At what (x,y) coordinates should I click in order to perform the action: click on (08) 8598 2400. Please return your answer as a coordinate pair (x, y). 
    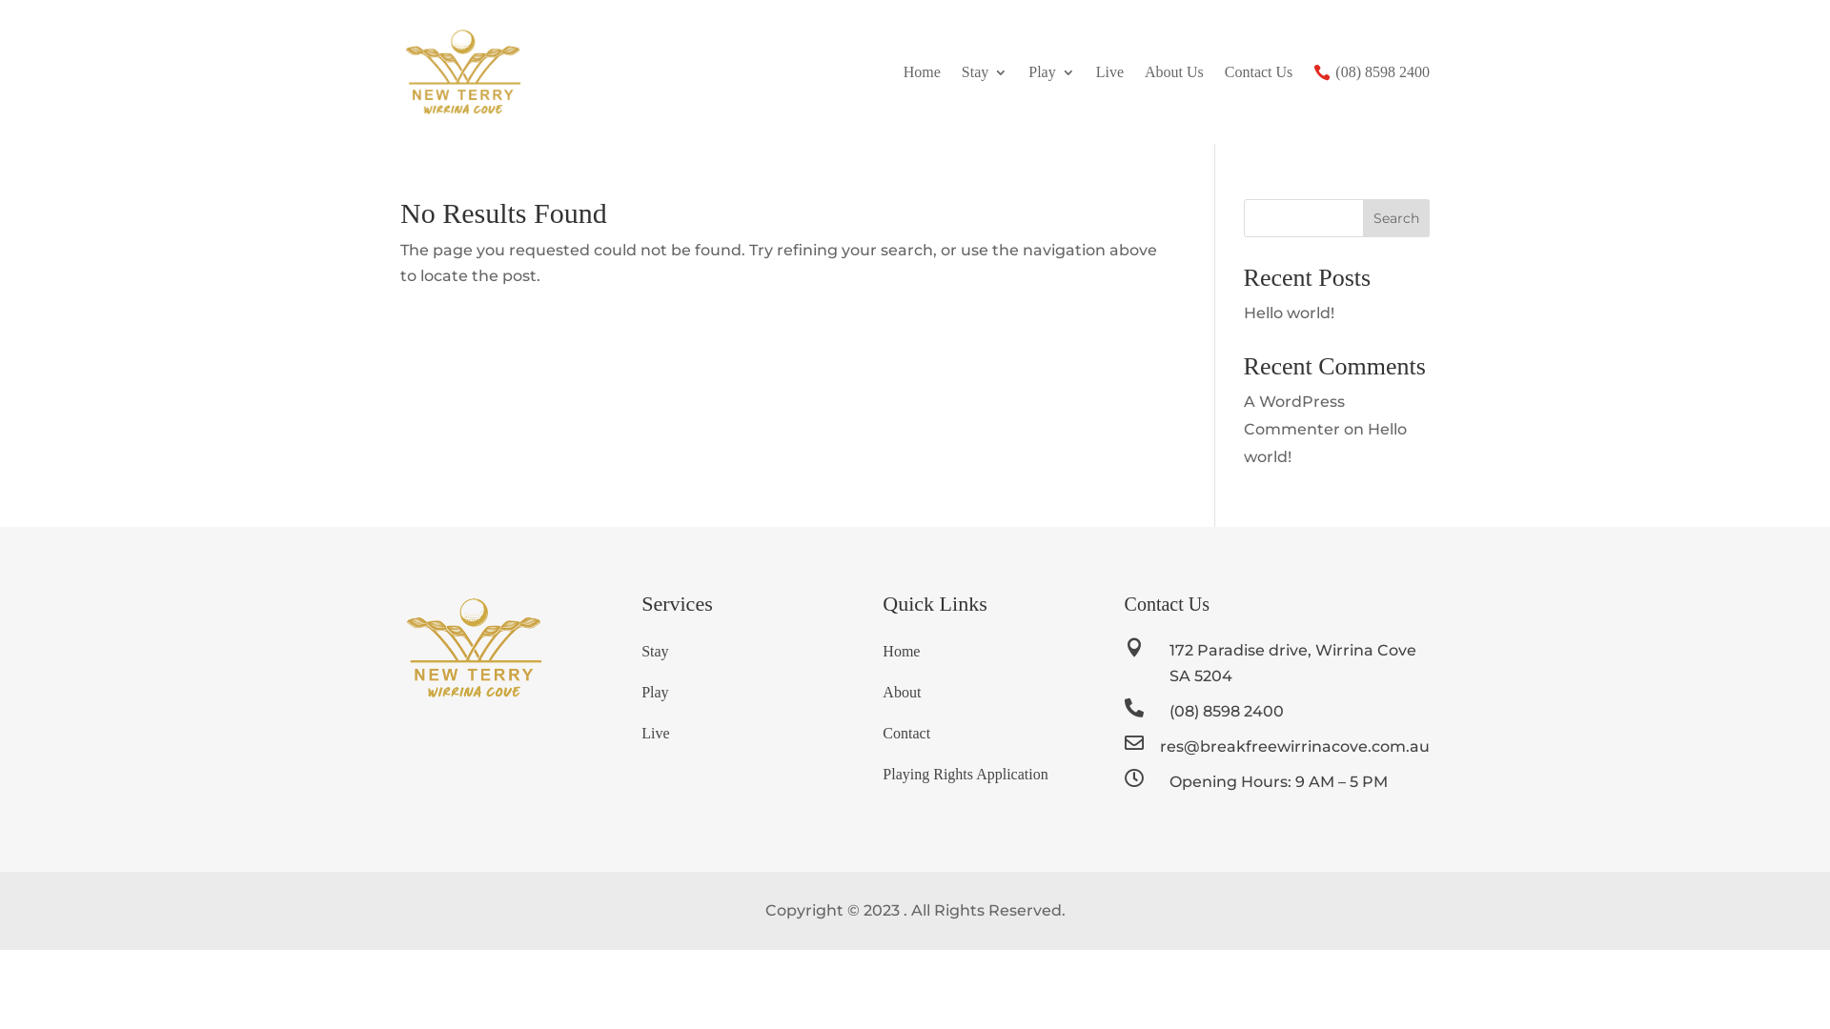
    Looking at the image, I should click on (1227, 711).